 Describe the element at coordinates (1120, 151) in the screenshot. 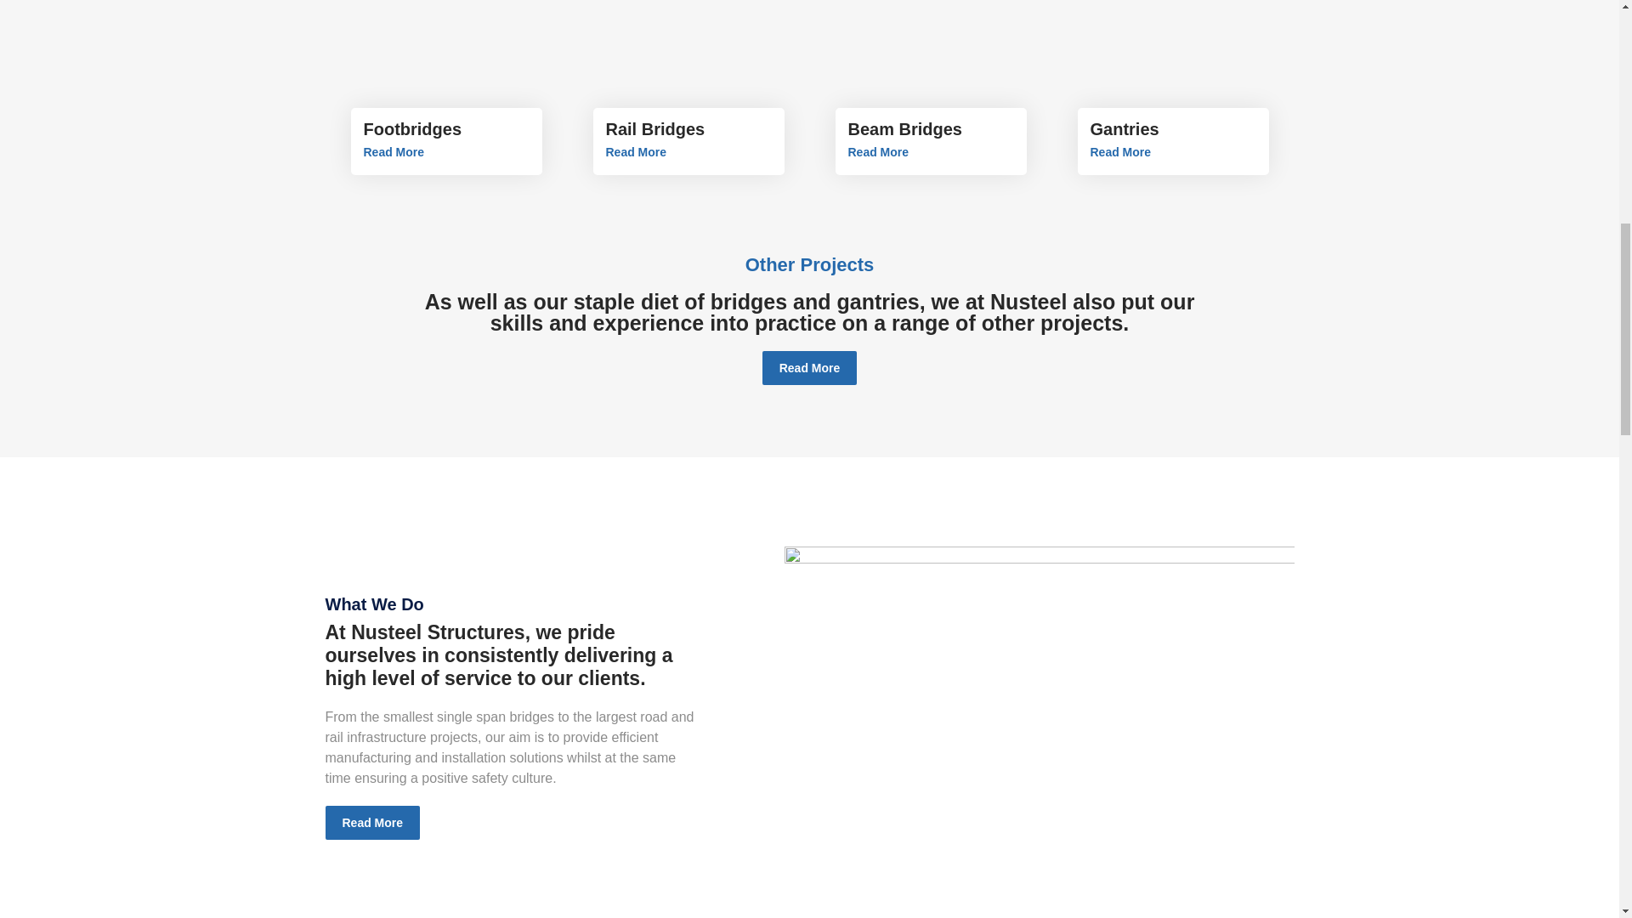

I see `Read More` at that location.